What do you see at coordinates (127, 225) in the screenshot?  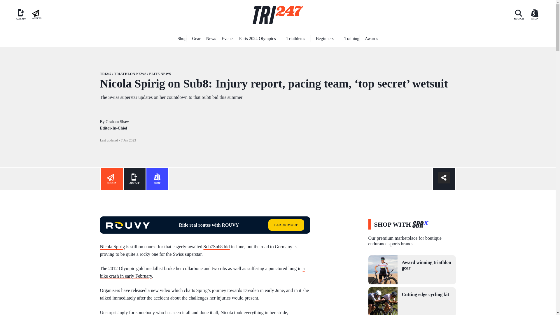 I see `Rouvy Logo` at bounding box center [127, 225].